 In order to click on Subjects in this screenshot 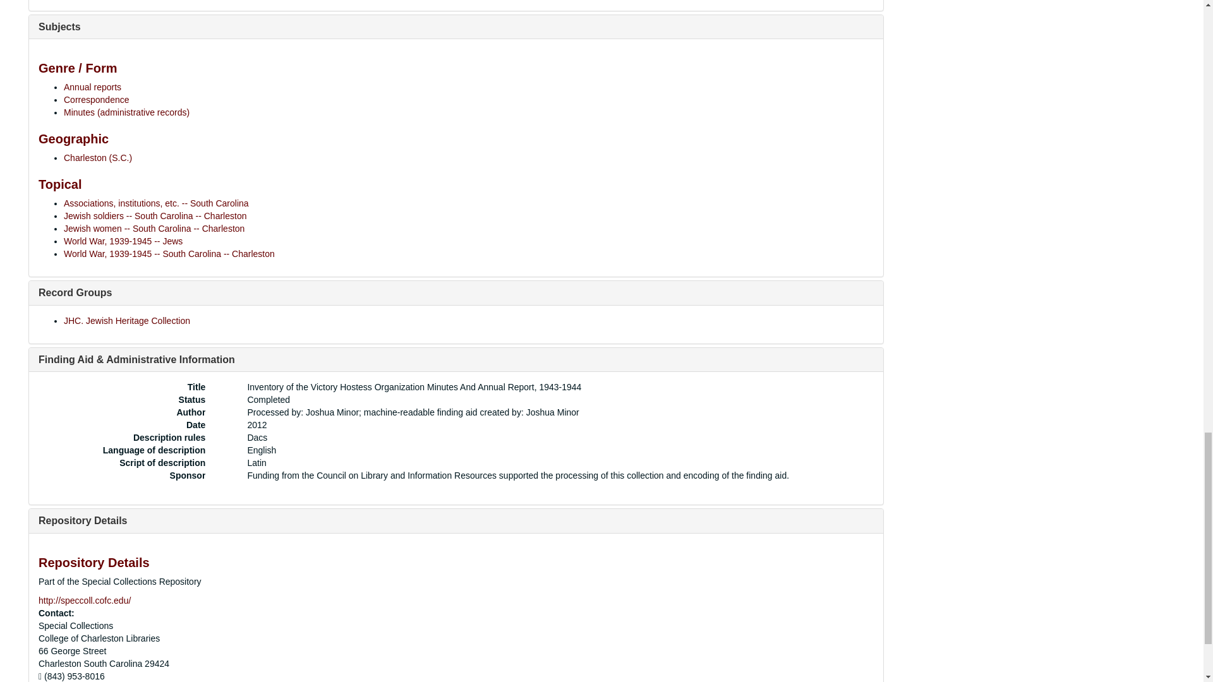, I will do `click(59, 27)`.